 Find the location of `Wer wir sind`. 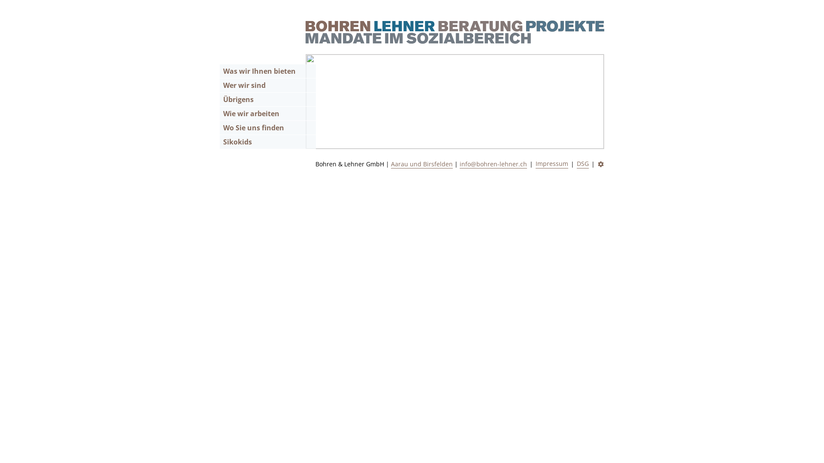

Wer wir sind is located at coordinates (268, 86).